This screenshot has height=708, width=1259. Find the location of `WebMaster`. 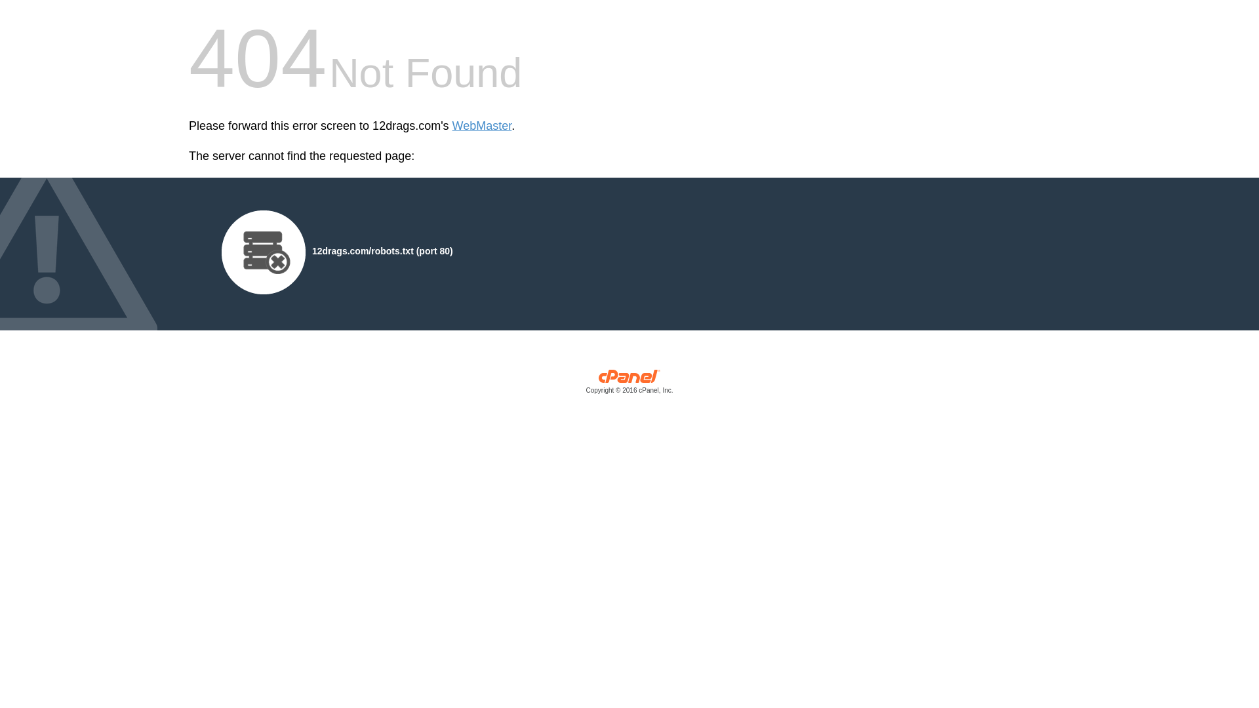

WebMaster is located at coordinates (483, 126).